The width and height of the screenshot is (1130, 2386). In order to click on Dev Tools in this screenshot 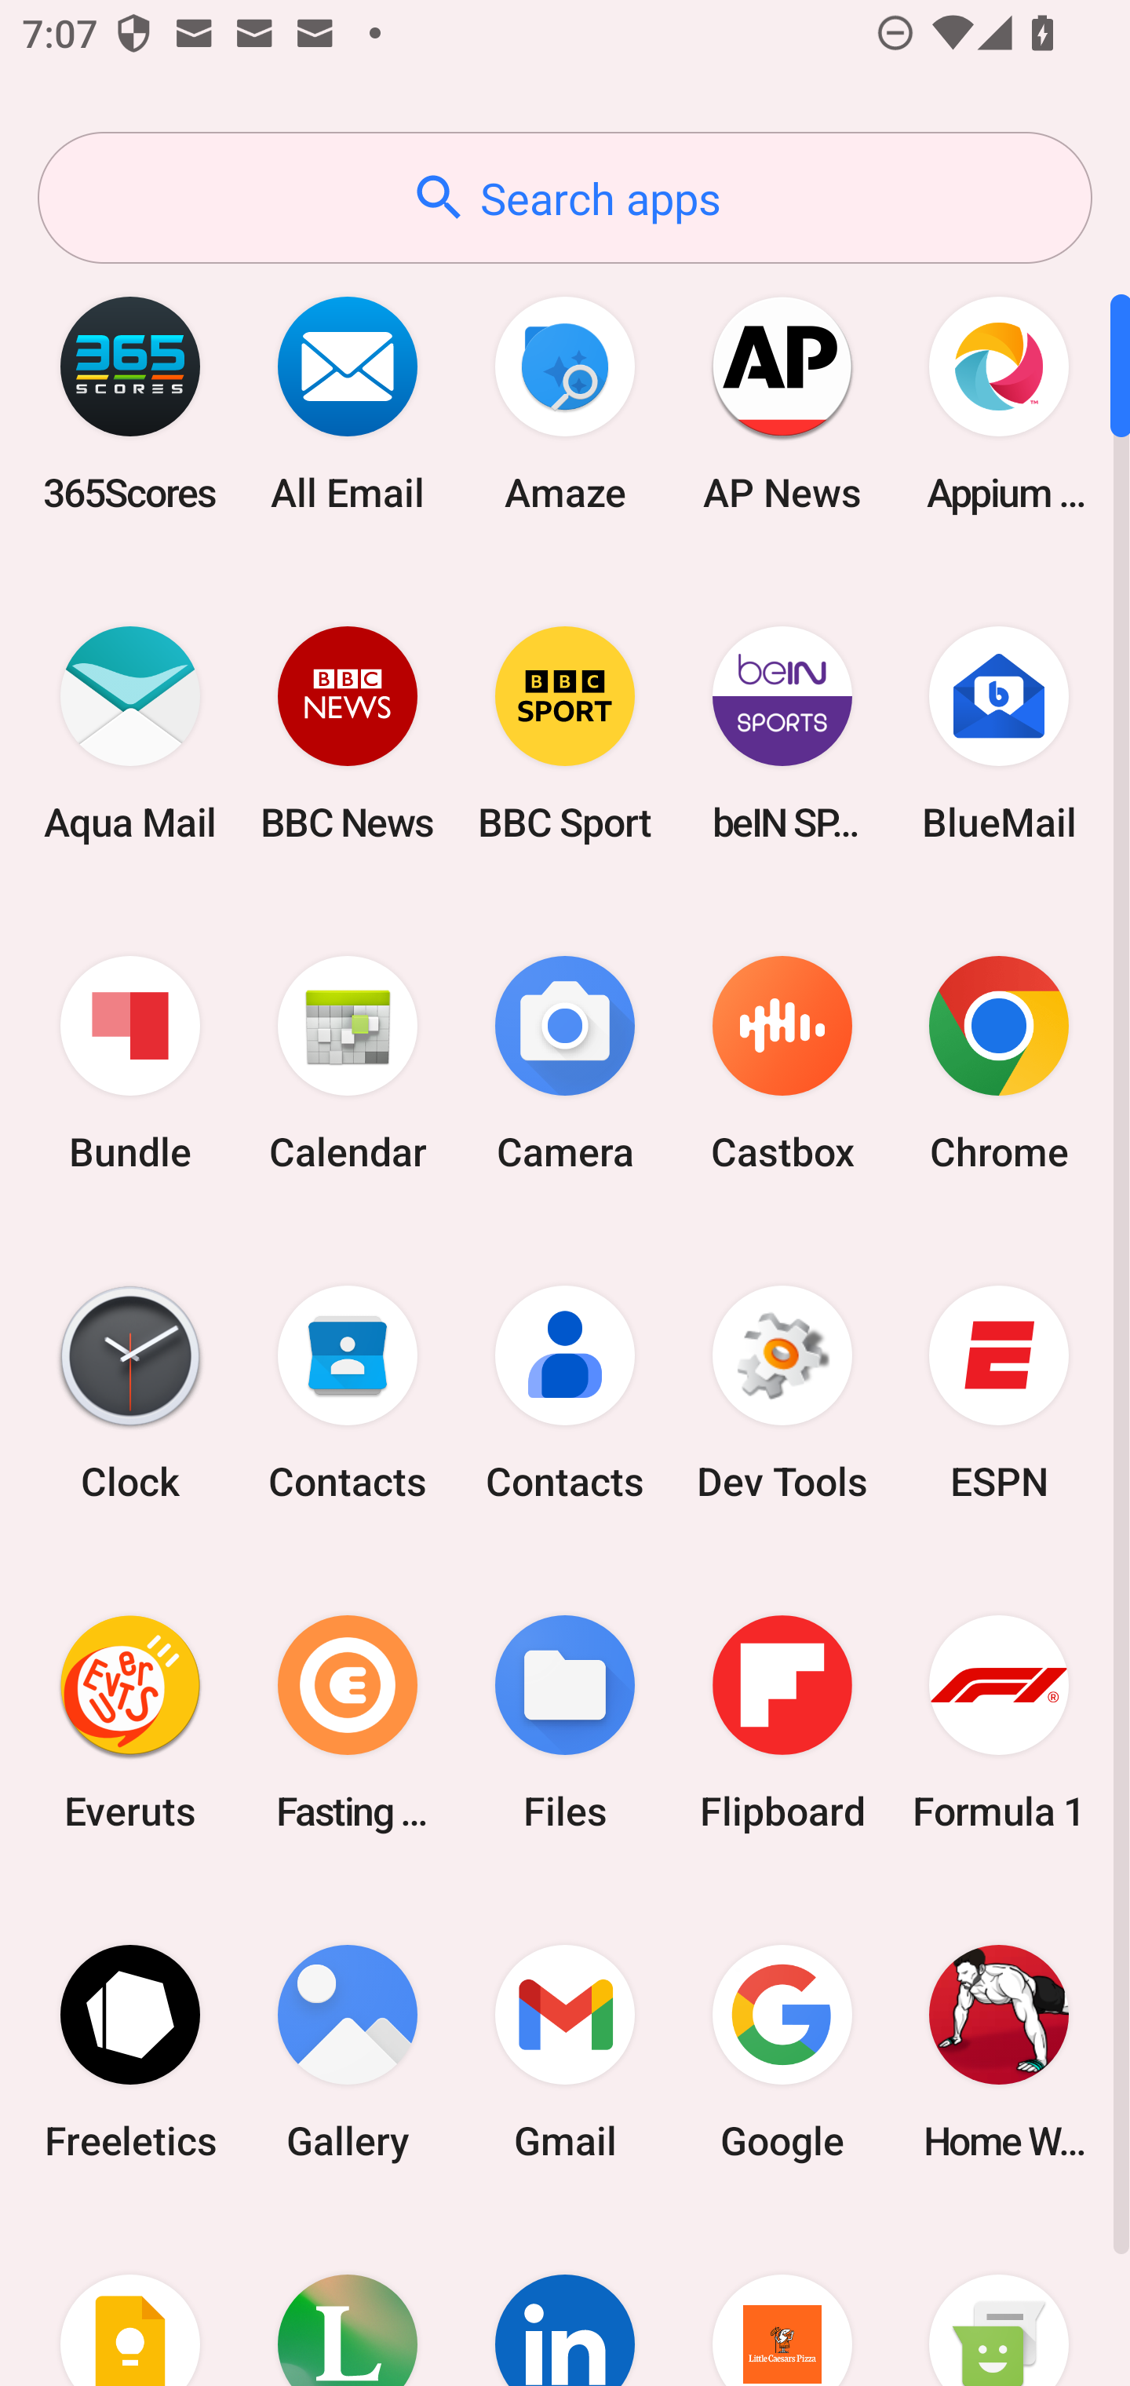, I will do `click(782, 1393)`.